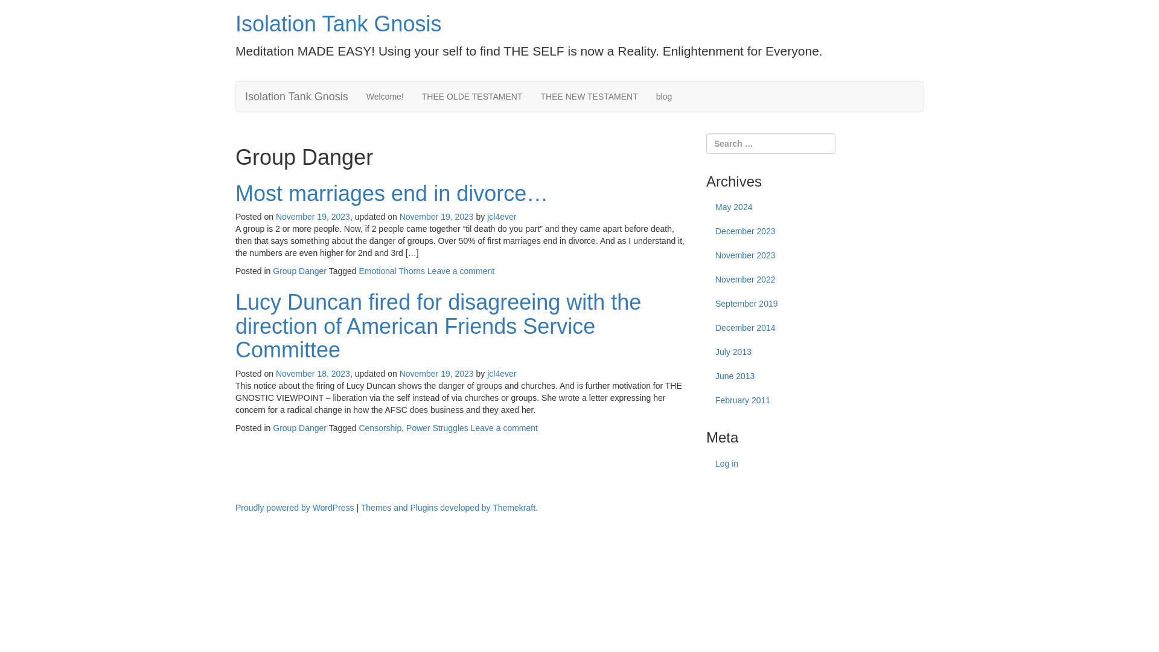 The height and width of the screenshot is (652, 1159). I want to click on THEE OLDE TESTAMENT, so click(472, 97).